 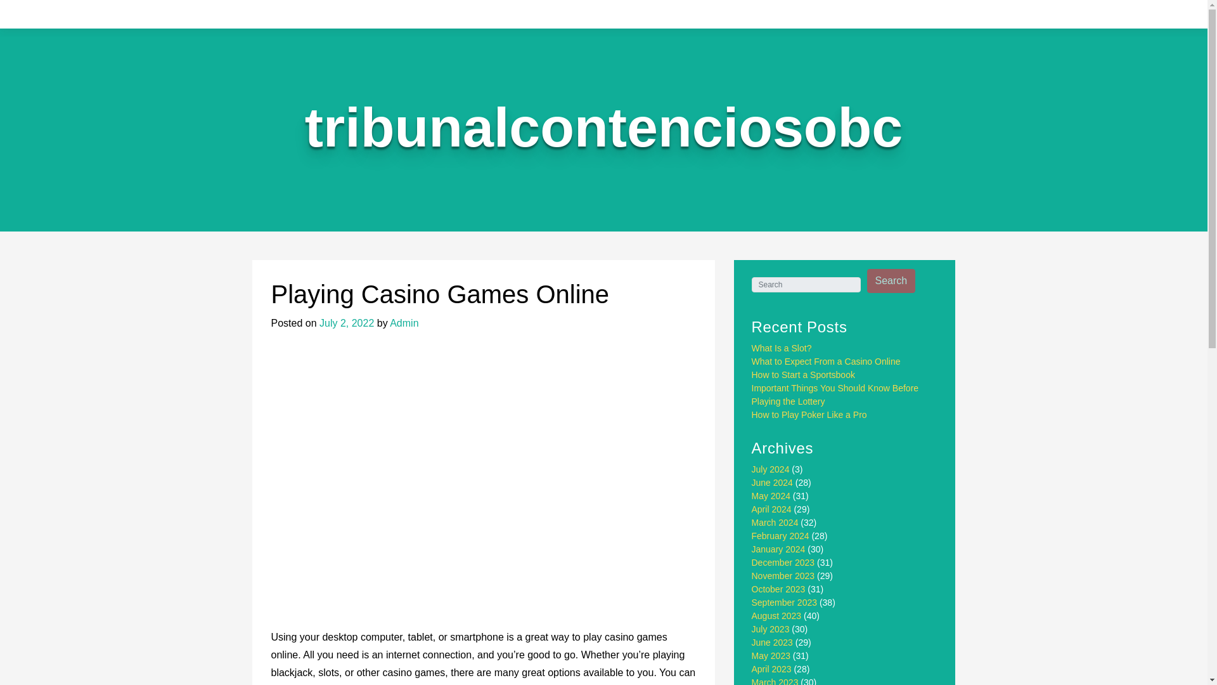 What do you see at coordinates (771, 656) in the screenshot?
I see `May 2023` at bounding box center [771, 656].